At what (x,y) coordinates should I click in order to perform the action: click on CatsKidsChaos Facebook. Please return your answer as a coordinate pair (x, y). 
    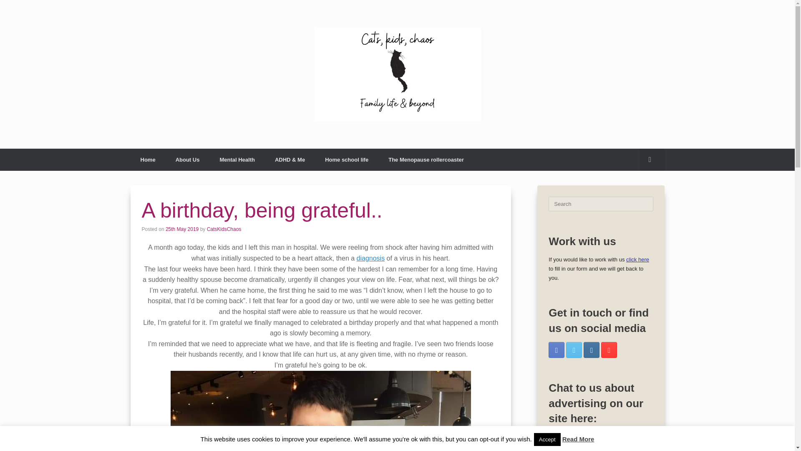
    Looking at the image, I should click on (557, 350).